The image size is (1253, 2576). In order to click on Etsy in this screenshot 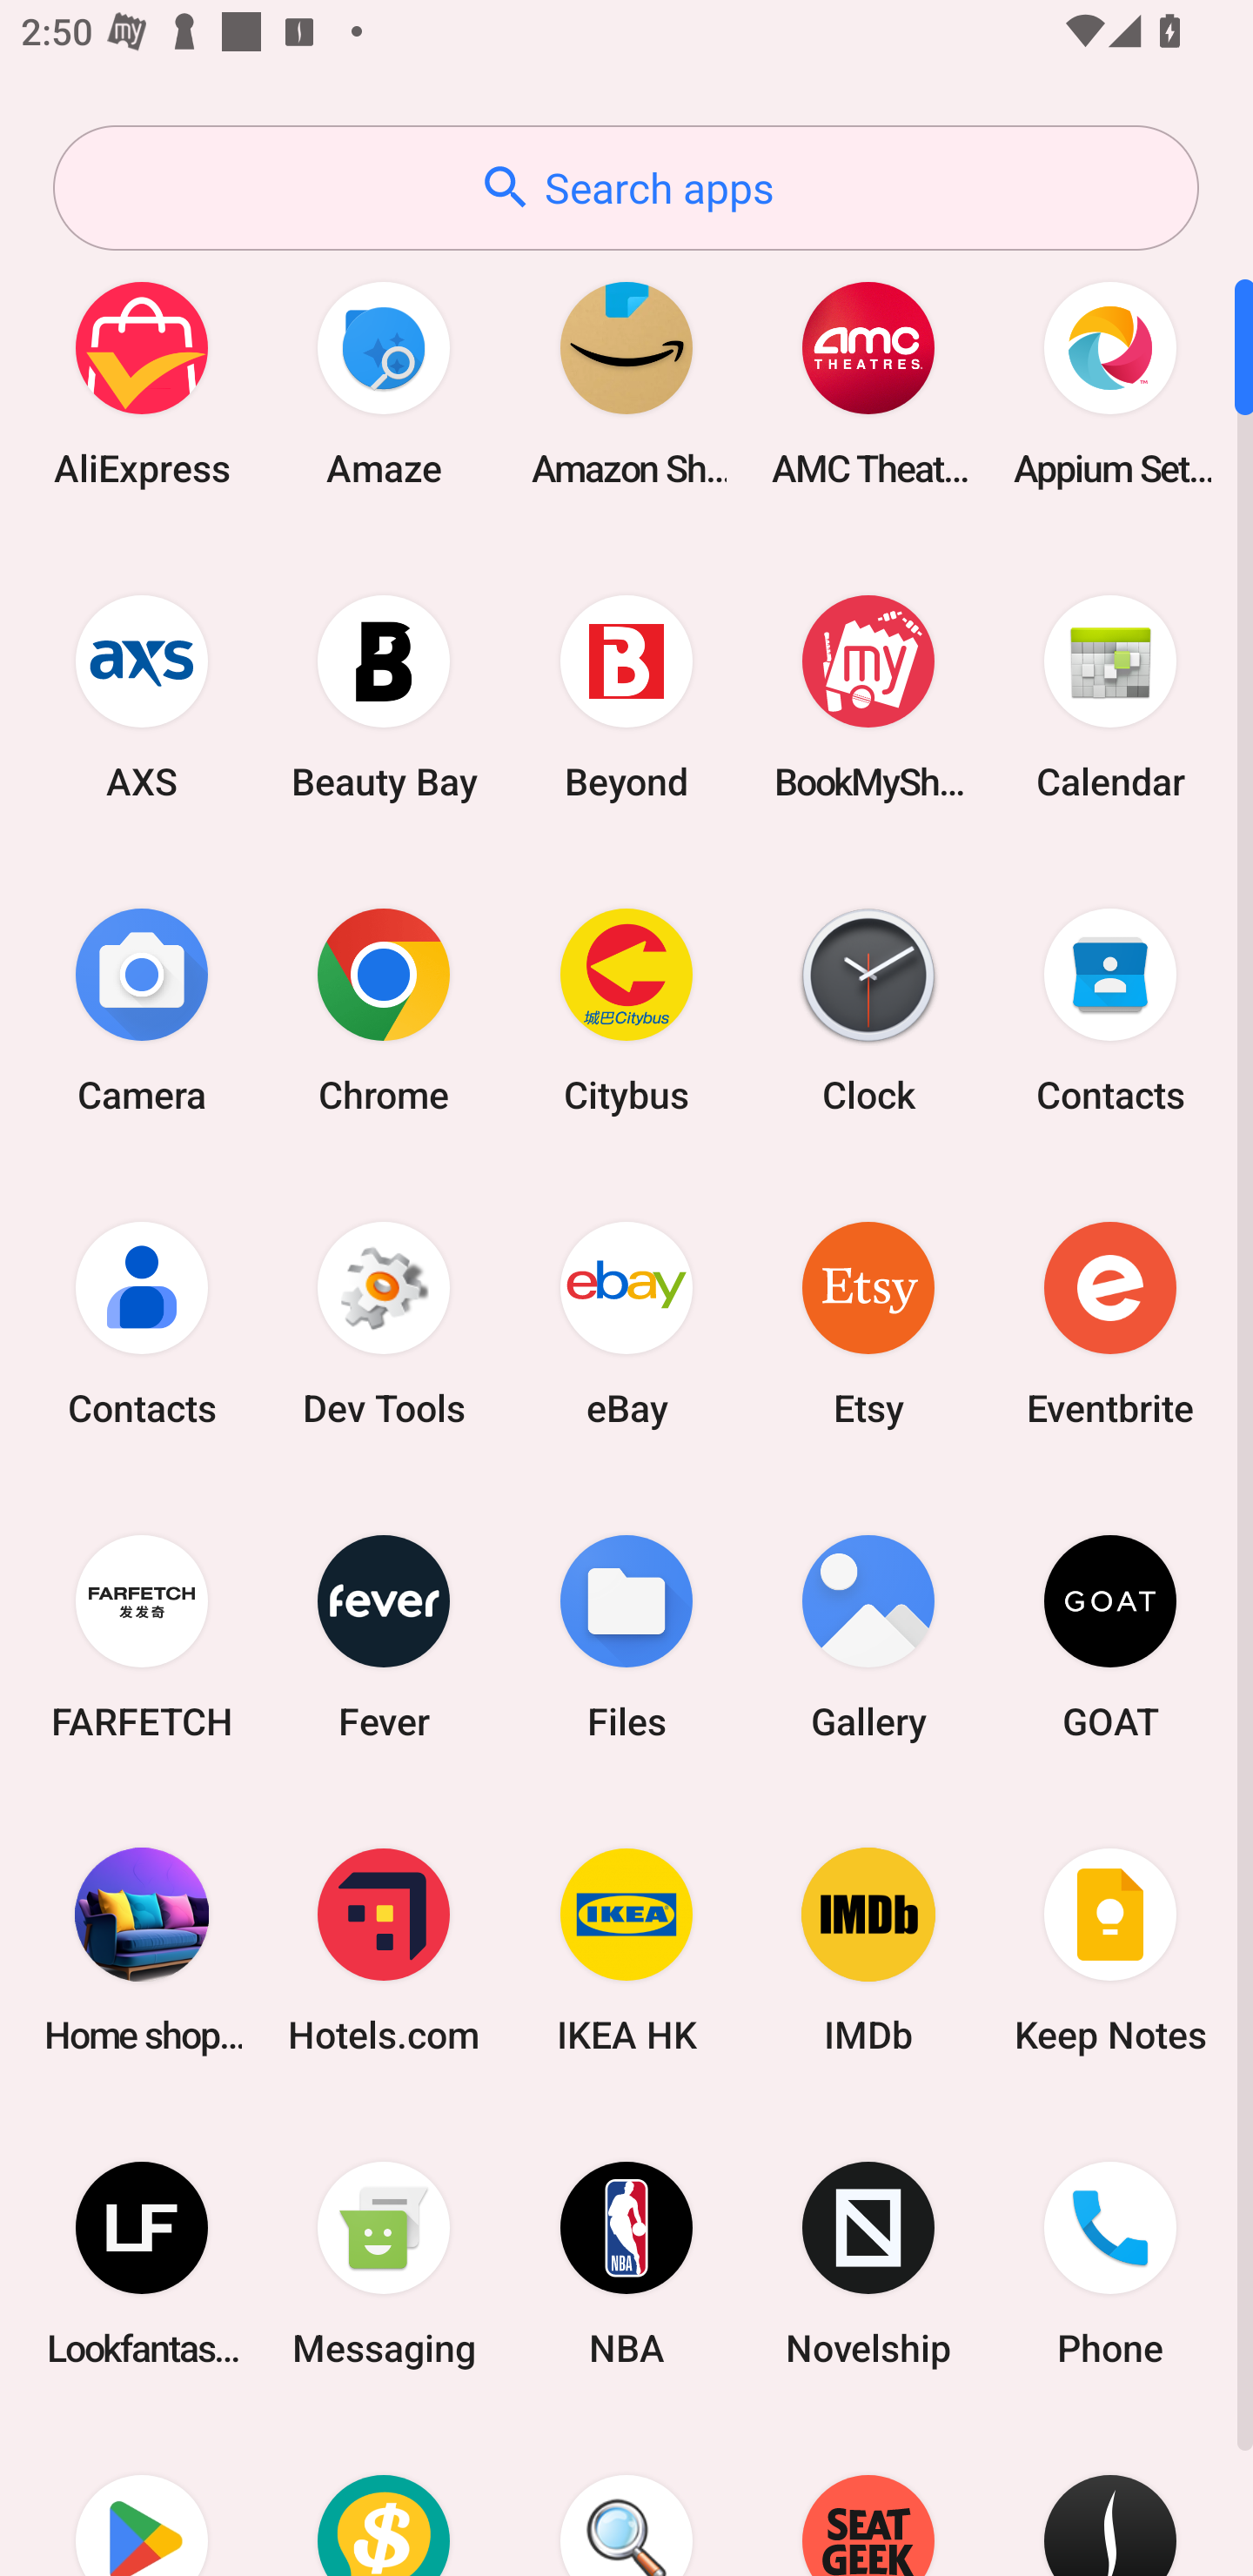, I will do `click(868, 1323)`.